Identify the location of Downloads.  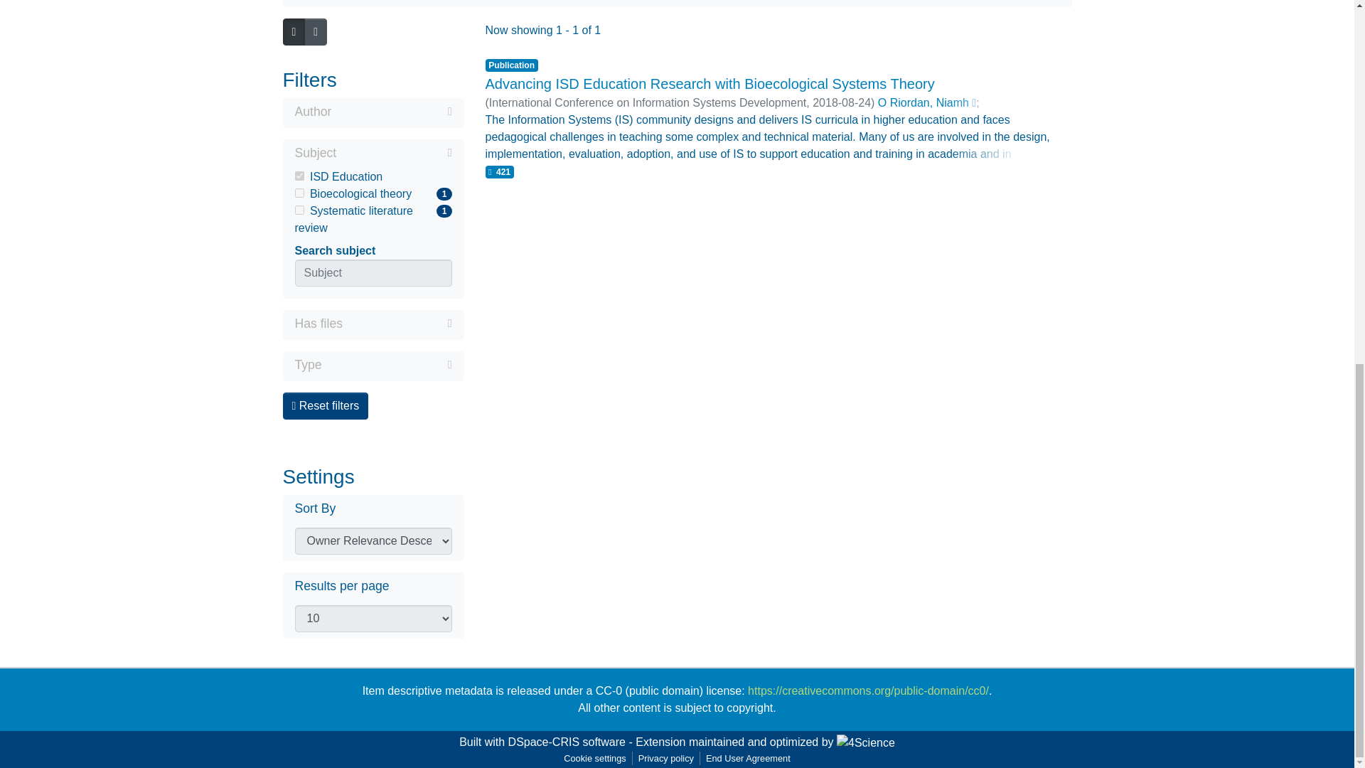
(387, 364).